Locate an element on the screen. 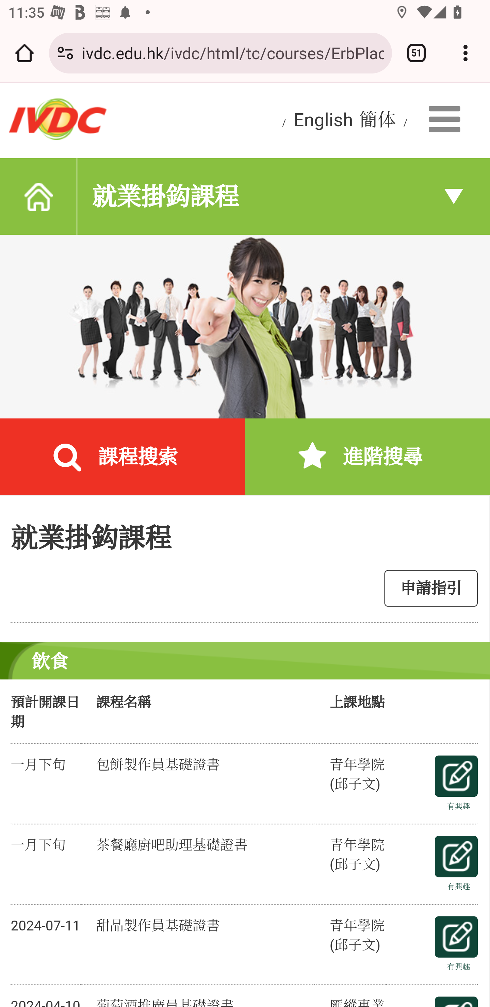 The width and height of the screenshot is (490, 1007). Connection is secure is located at coordinates (65, 53).